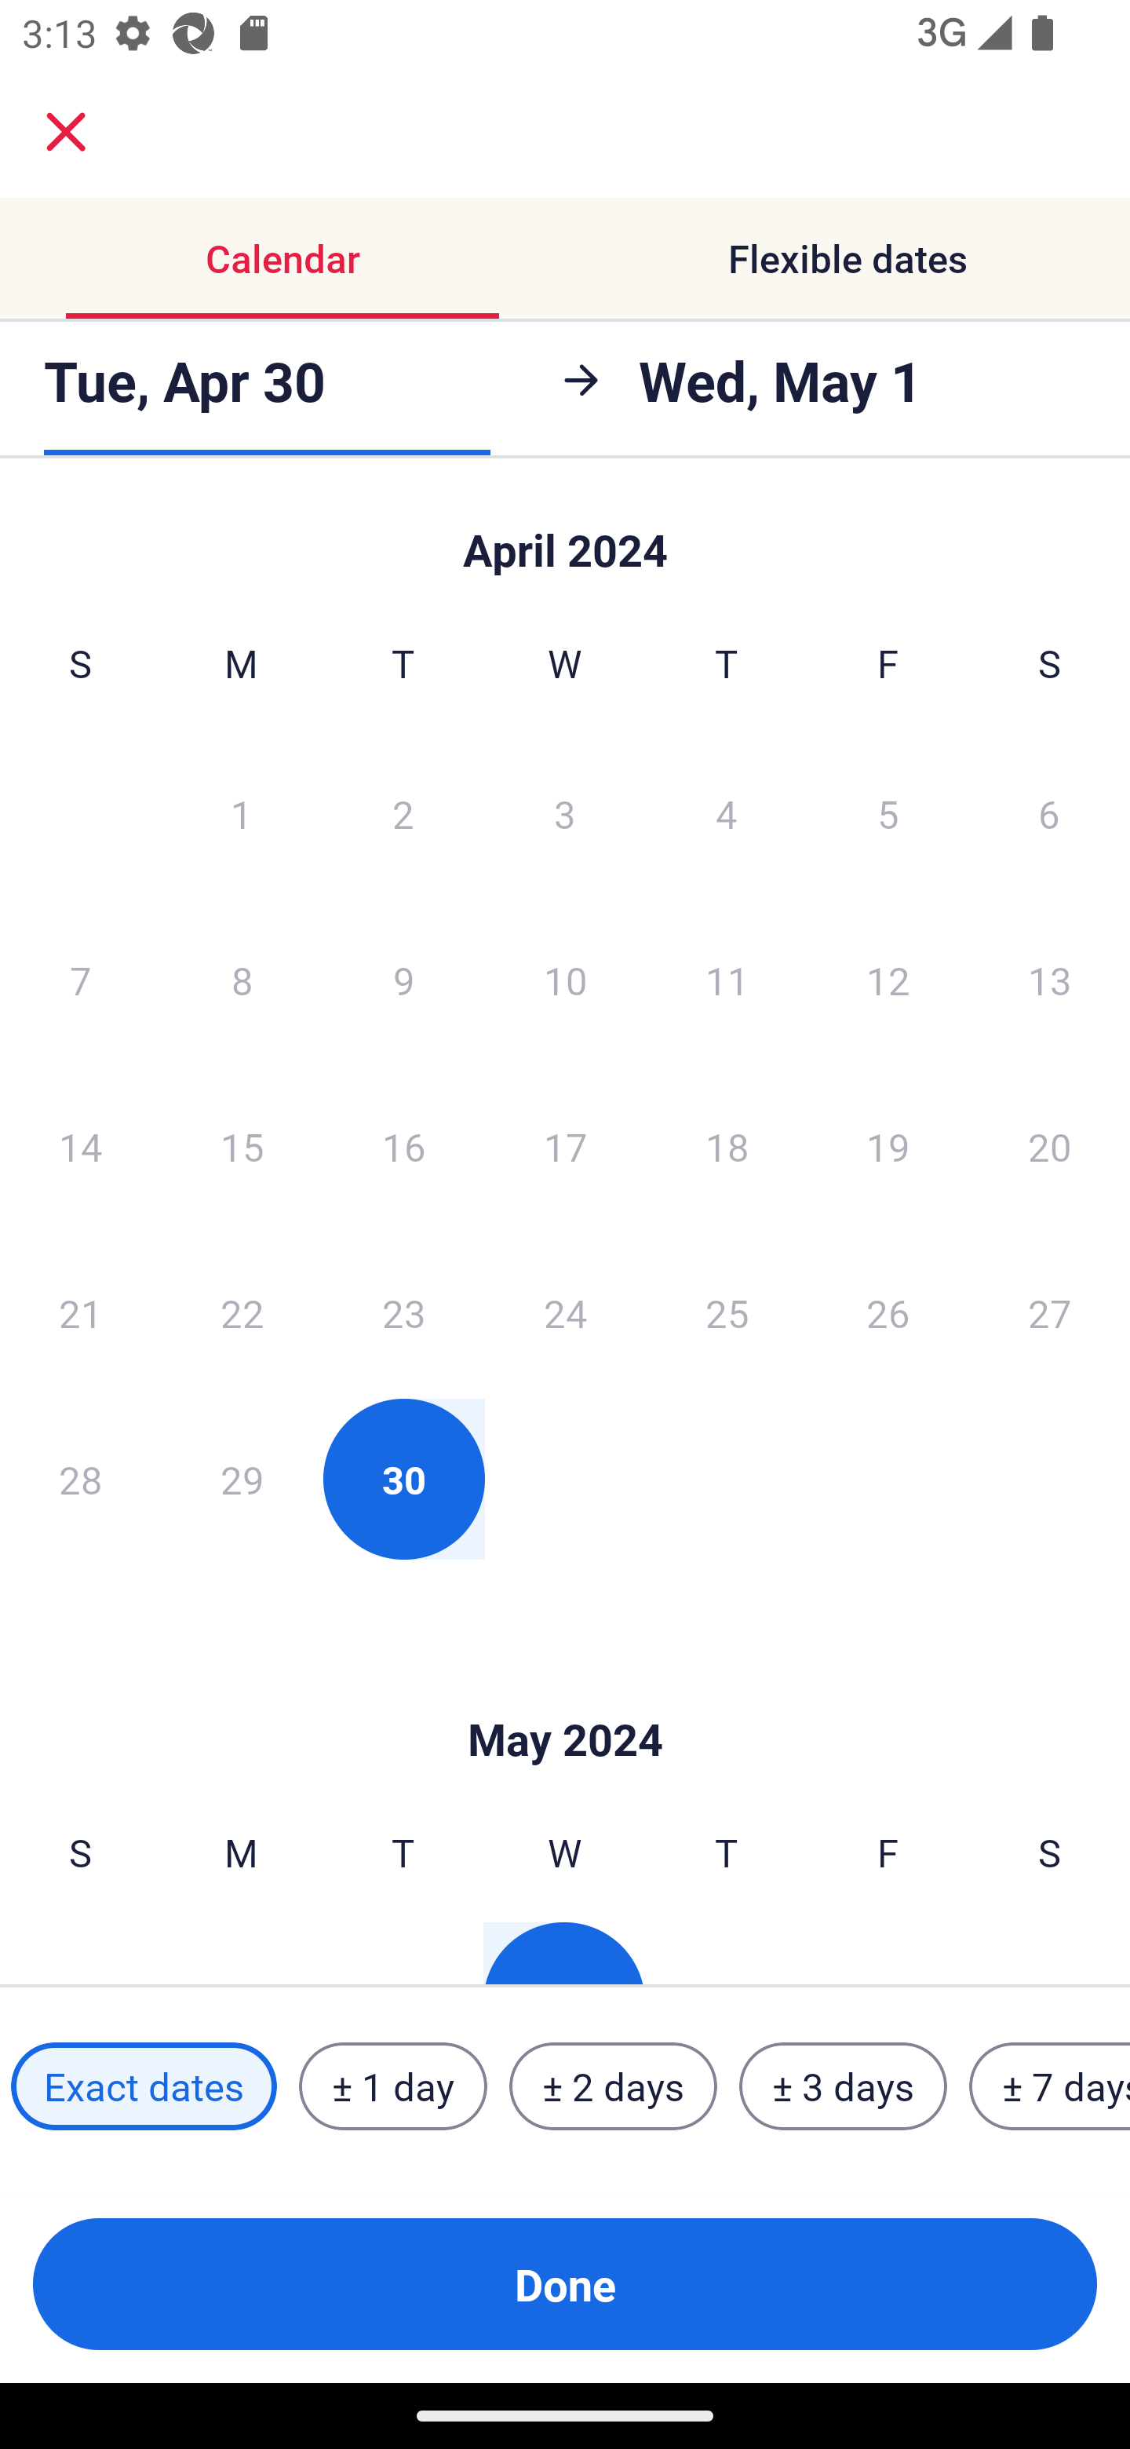  I want to click on 4 Thursday, April 4, 2024, so click(727, 812).